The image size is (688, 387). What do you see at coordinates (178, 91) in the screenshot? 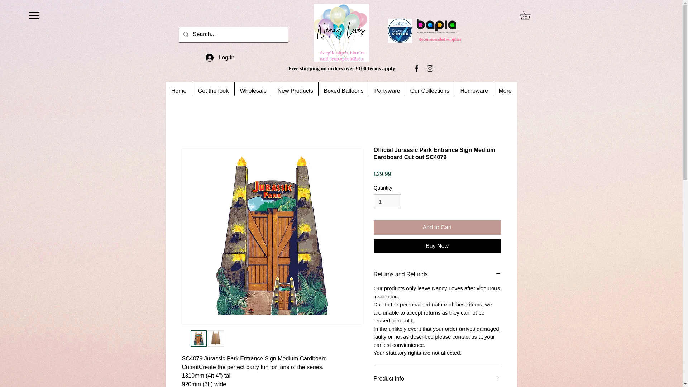
I see `Home` at bounding box center [178, 91].